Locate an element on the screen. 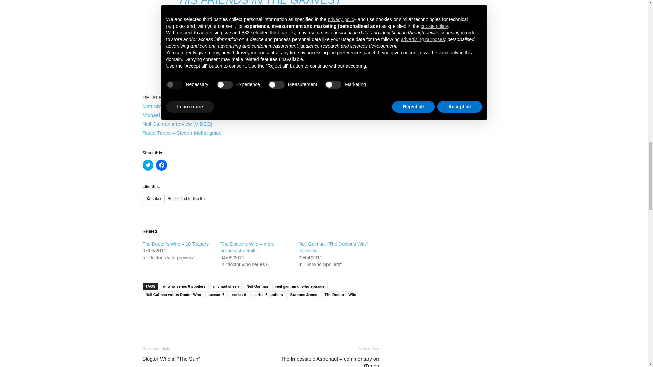  SURANNE JONES is located at coordinates (268, 54).